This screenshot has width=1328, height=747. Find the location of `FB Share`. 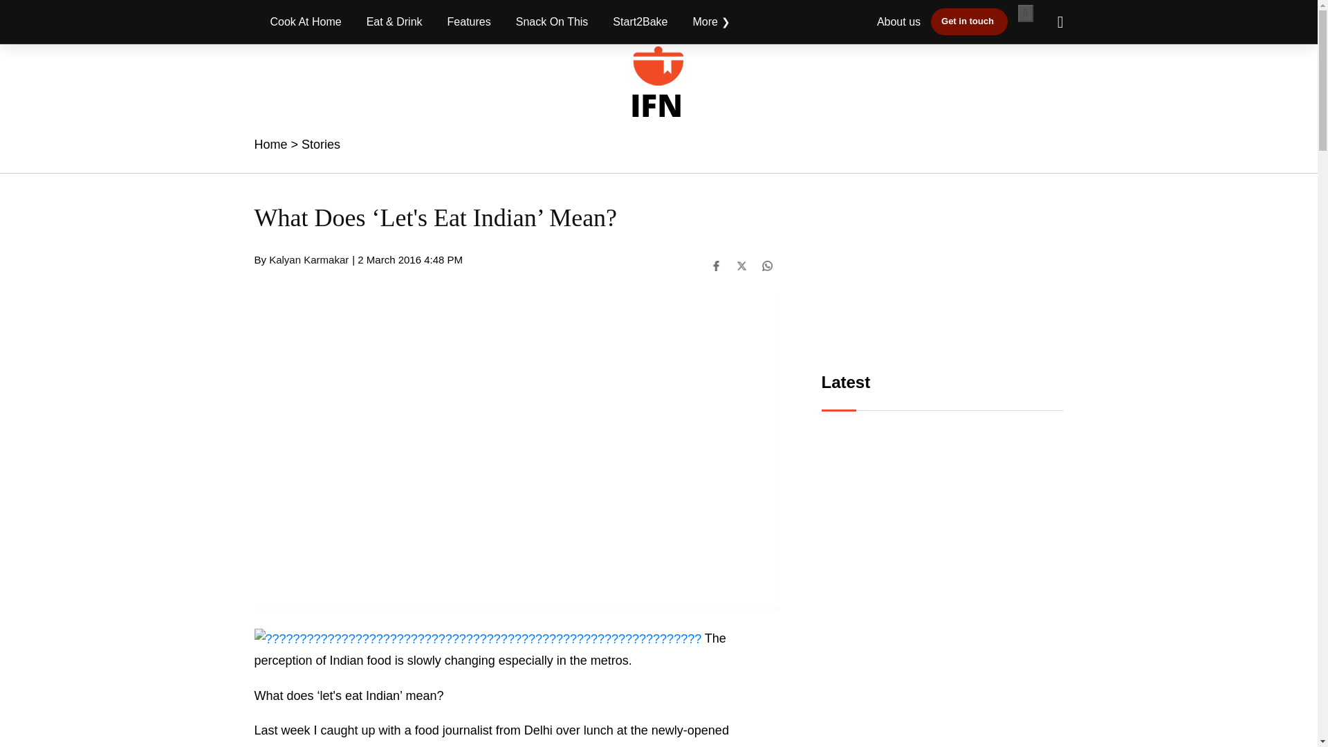

FB Share is located at coordinates (715, 266).